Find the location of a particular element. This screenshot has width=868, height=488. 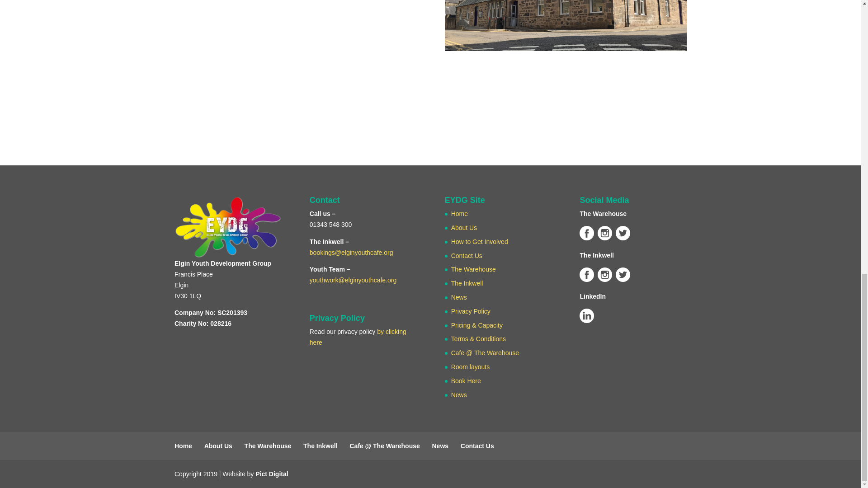

by clicking here is located at coordinates (358, 337).